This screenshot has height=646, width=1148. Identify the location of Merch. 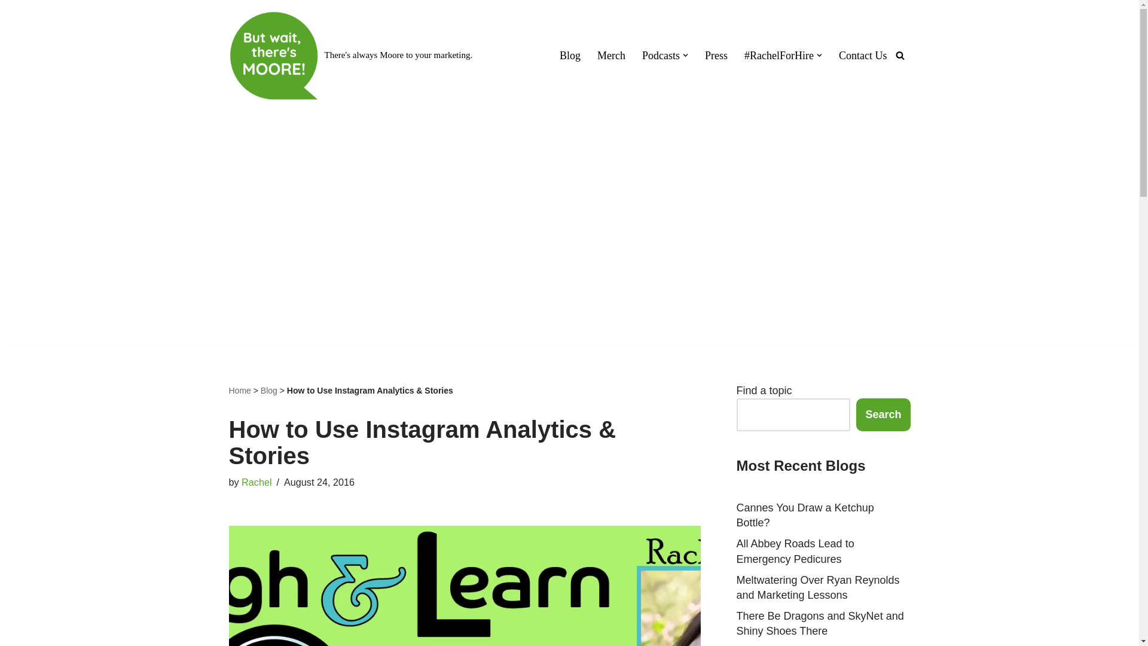
(611, 55).